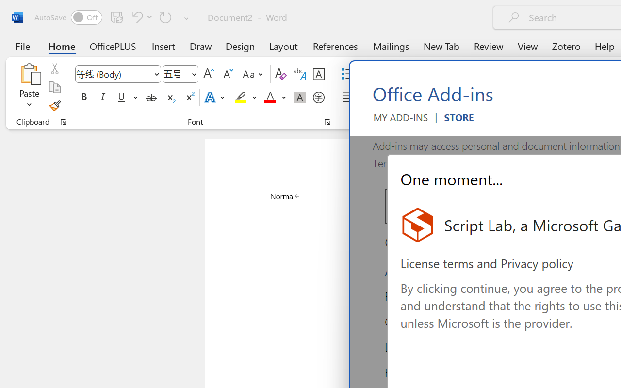 This screenshot has width=621, height=388. Describe the element at coordinates (113, 46) in the screenshot. I see `OfficePLUS` at that location.